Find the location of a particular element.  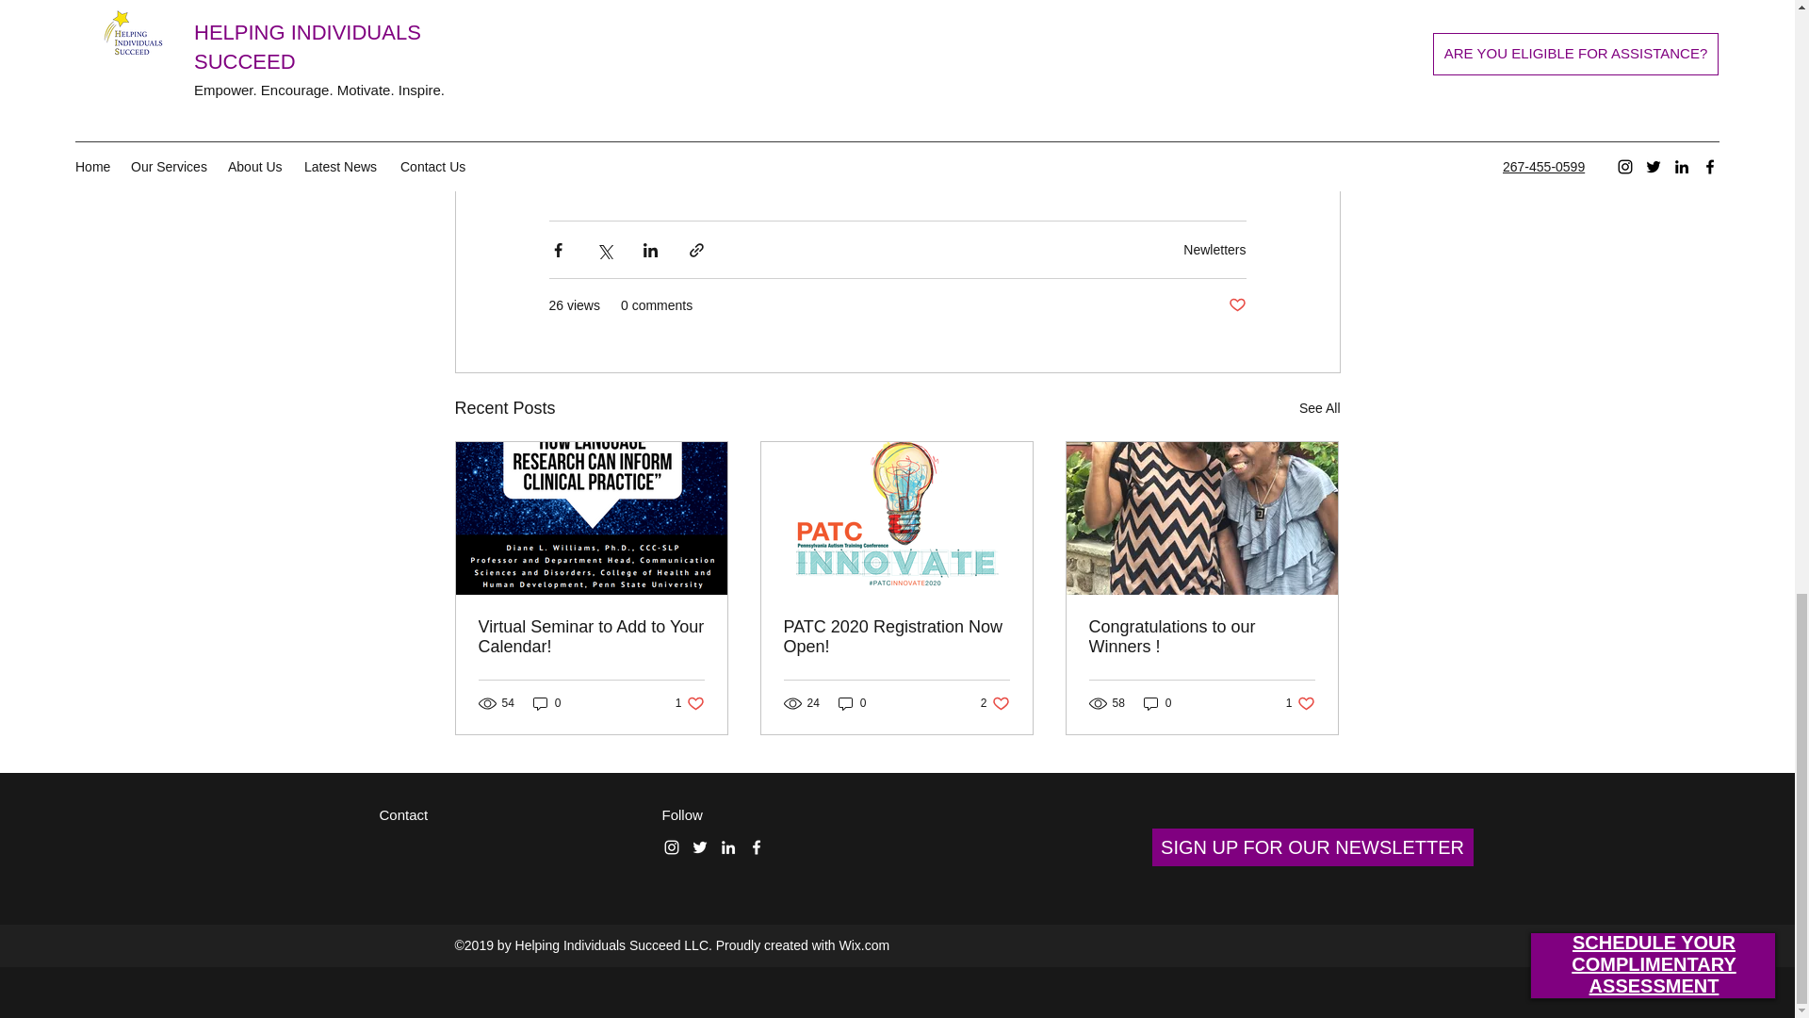

PATC 2020 Registration Now Open! is located at coordinates (1214, 250).